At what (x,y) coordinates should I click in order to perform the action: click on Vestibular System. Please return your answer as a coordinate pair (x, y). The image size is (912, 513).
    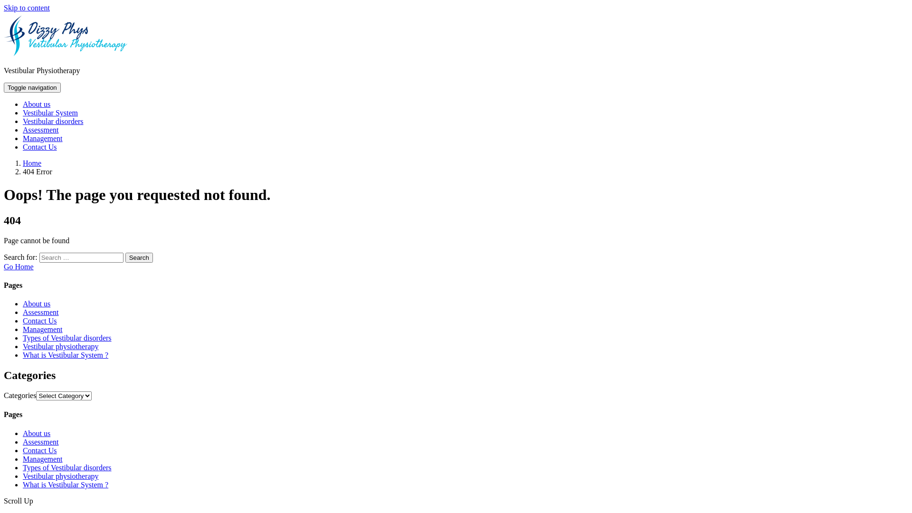
    Looking at the image, I should click on (50, 113).